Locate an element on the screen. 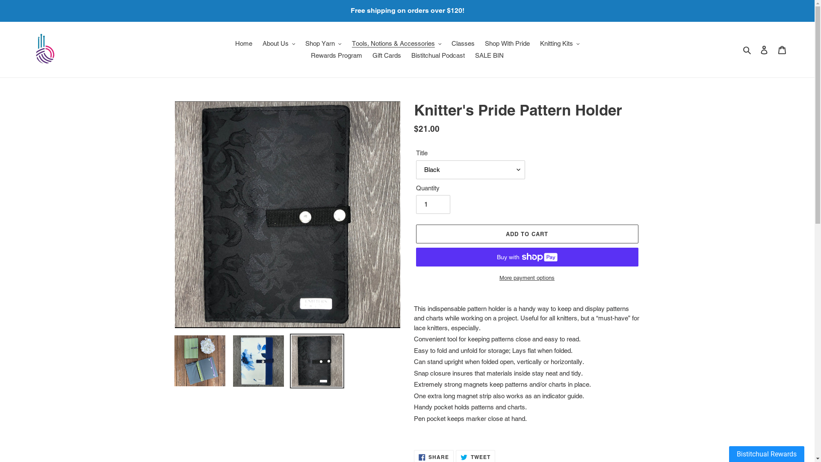 This screenshot has width=821, height=462. SALE BIN is located at coordinates (489, 56).